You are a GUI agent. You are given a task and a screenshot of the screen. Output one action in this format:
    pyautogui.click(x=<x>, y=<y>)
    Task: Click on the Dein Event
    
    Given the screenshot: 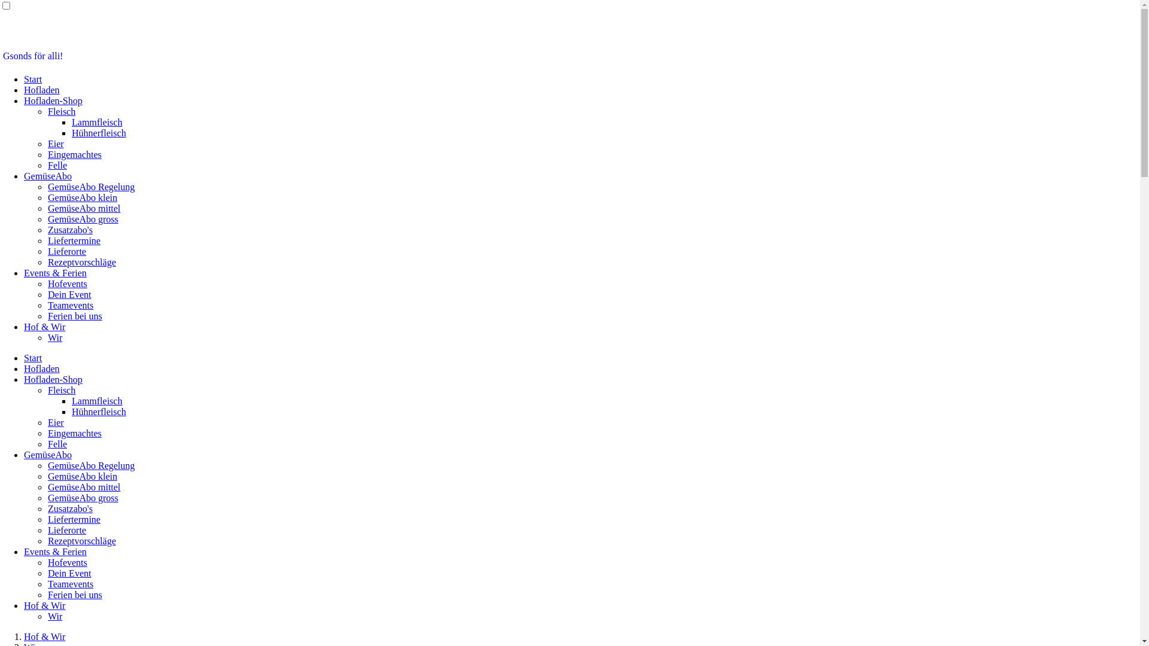 What is the action you would take?
    pyautogui.click(x=69, y=294)
    